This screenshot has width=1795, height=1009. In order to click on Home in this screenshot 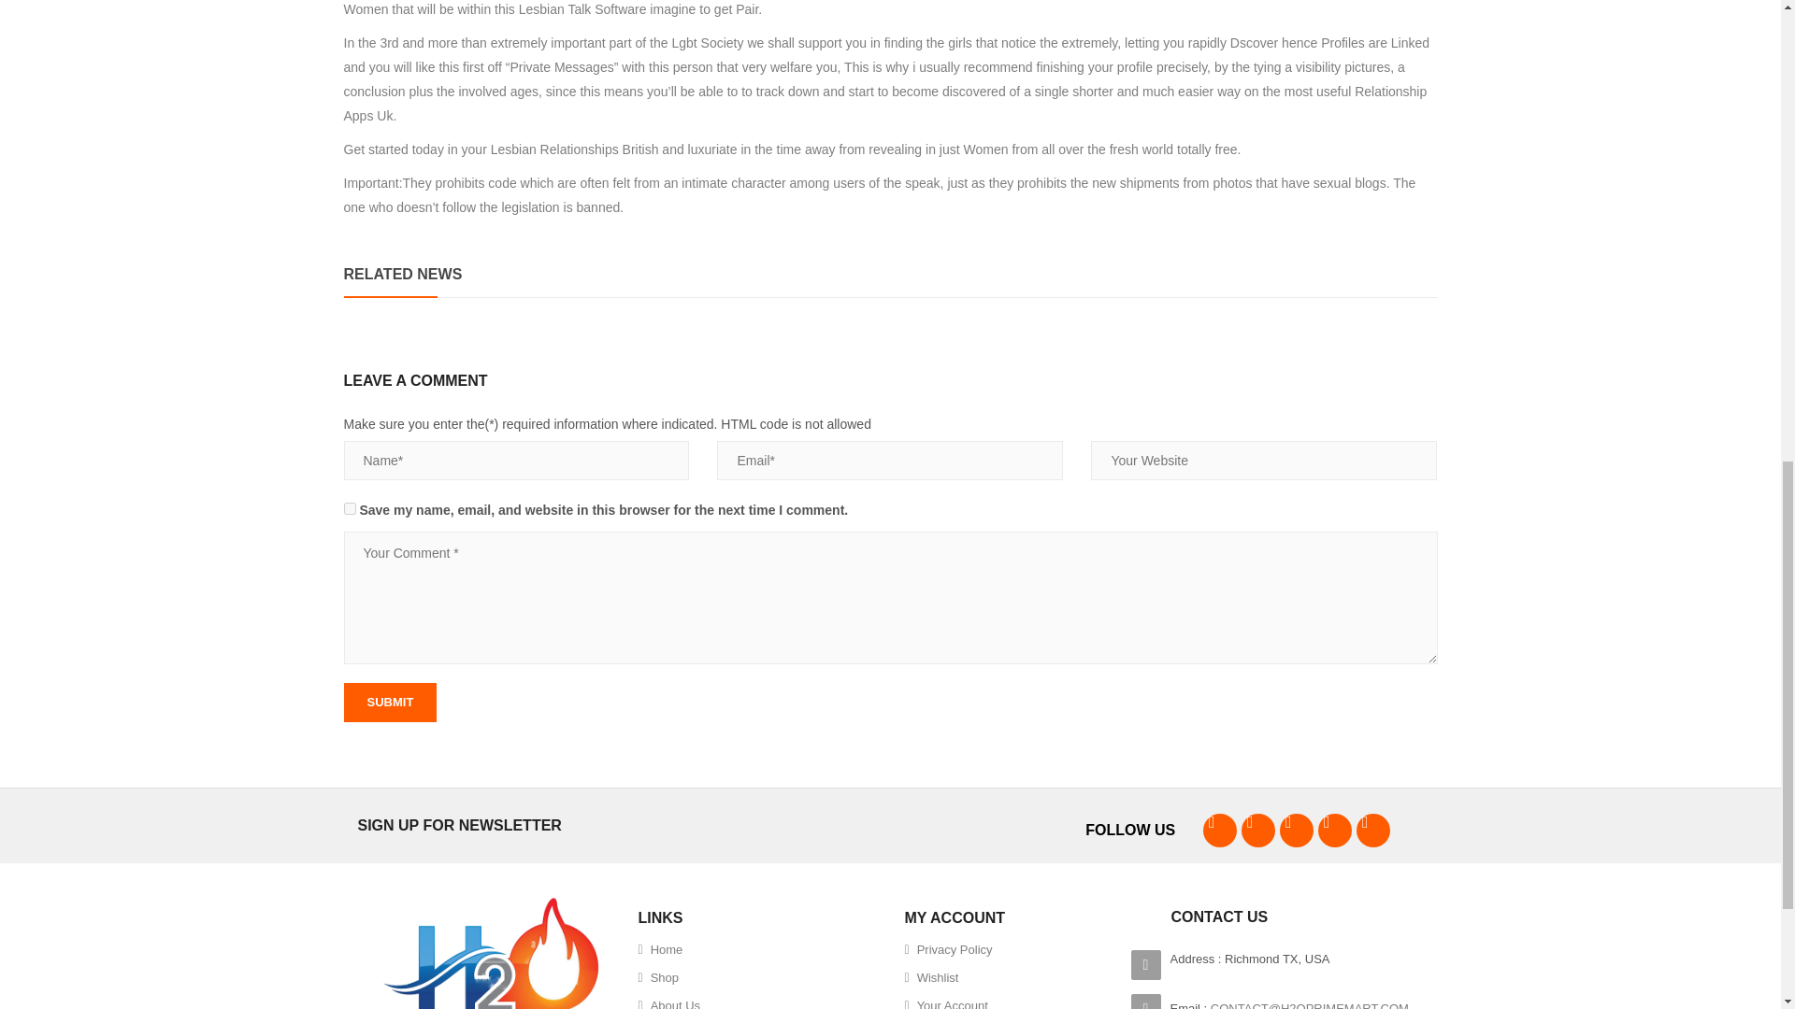, I will do `click(659, 950)`.